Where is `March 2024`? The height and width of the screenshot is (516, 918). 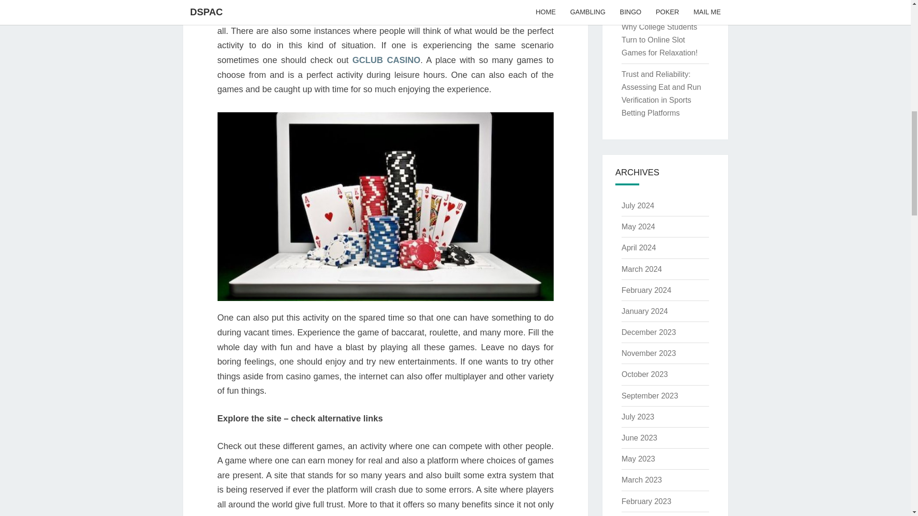
March 2024 is located at coordinates (642, 269).